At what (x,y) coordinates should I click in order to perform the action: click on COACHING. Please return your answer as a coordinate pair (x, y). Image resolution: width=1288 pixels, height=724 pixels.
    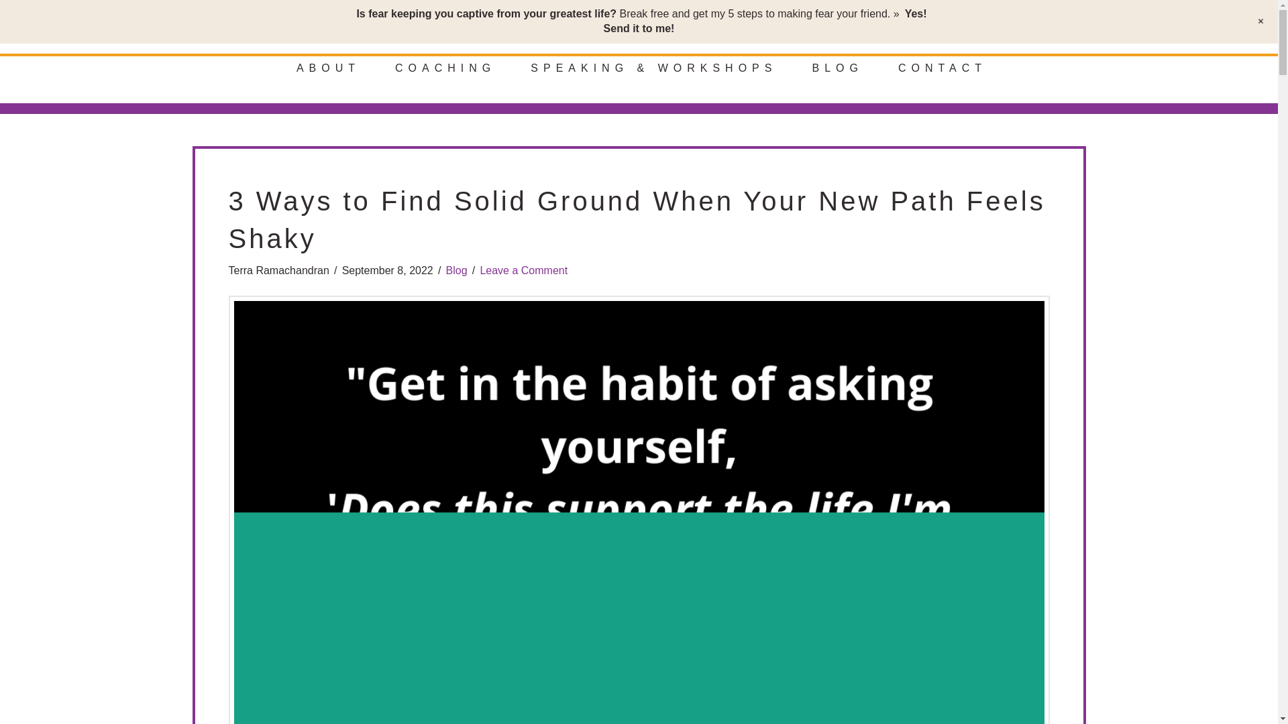
    Looking at the image, I should click on (442, 79).